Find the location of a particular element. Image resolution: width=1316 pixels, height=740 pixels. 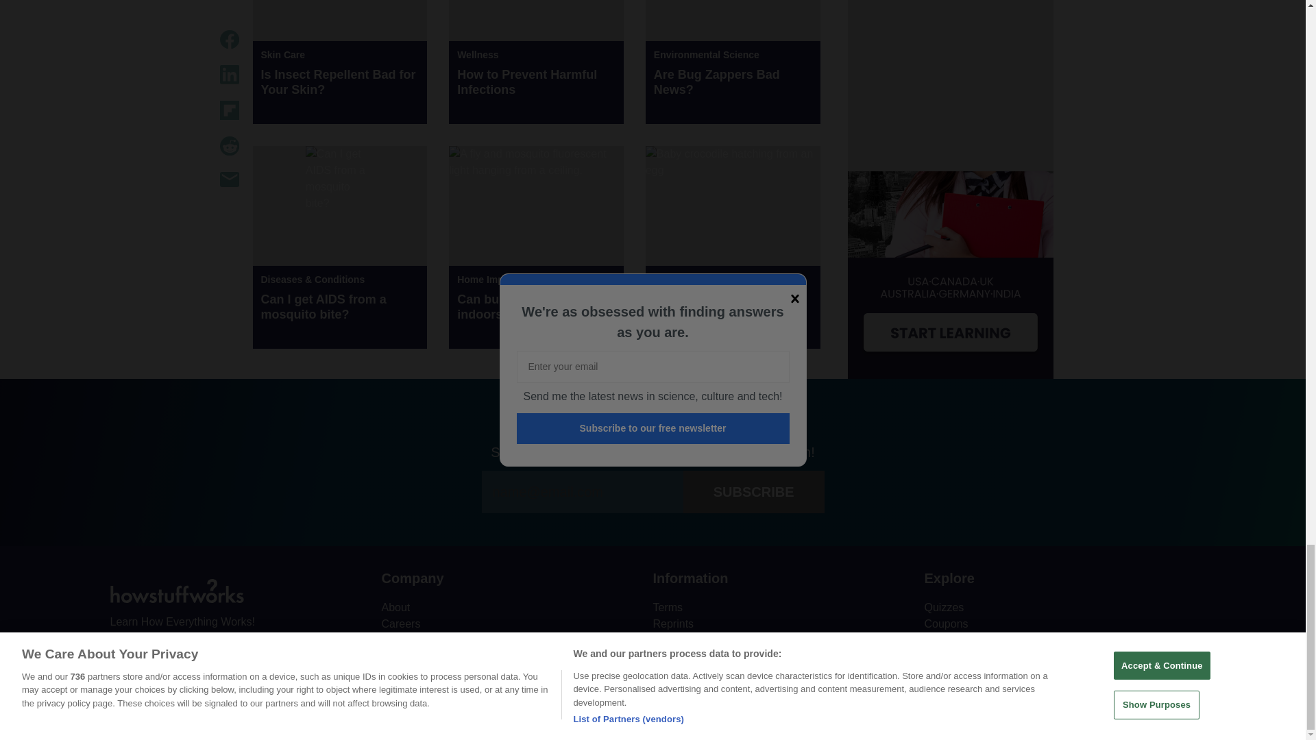

Visit HowStuffWorks on Facebook is located at coordinates (121, 654).